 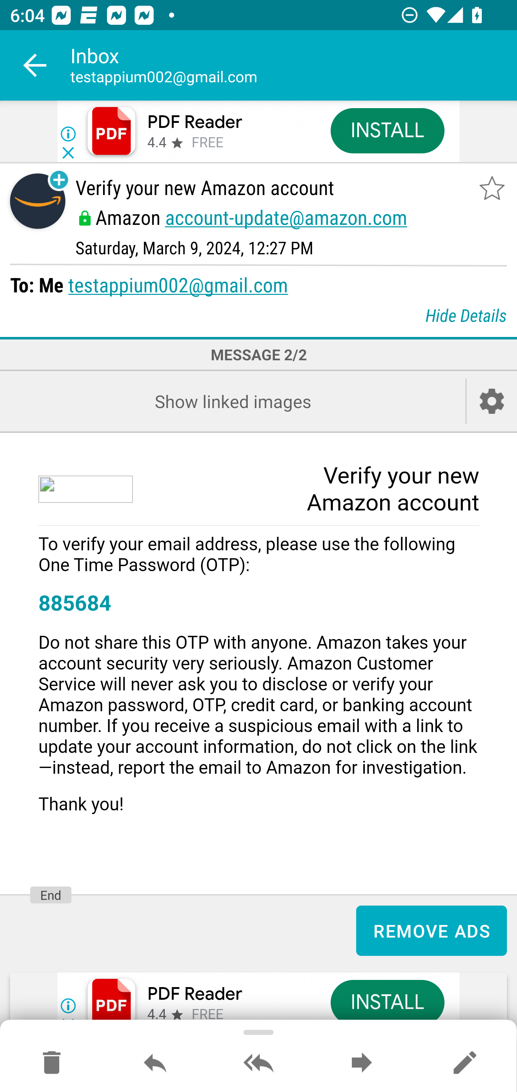 What do you see at coordinates (195, 994) in the screenshot?
I see `PDF Reader` at bounding box center [195, 994].